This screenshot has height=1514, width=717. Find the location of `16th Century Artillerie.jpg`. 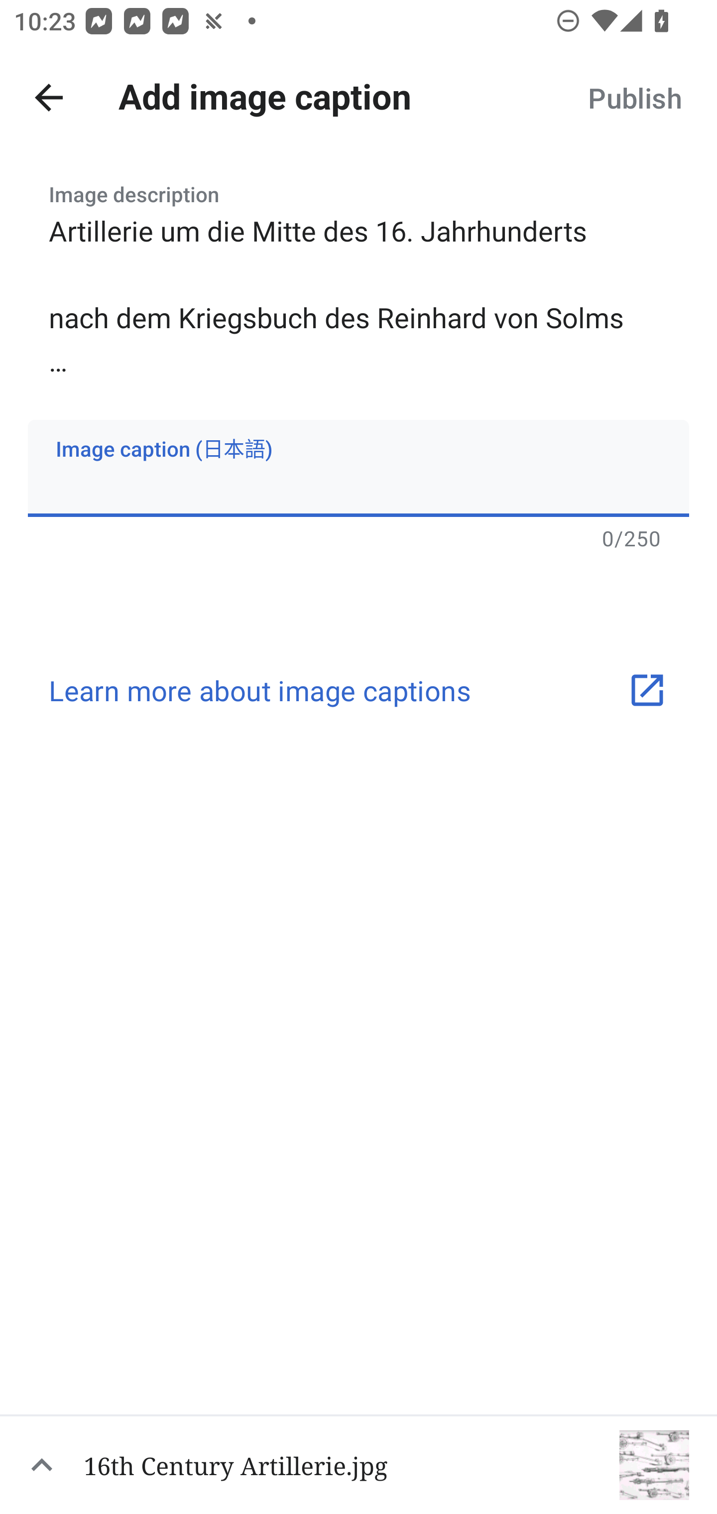

16th Century Artillerie.jpg is located at coordinates (358, 1464).